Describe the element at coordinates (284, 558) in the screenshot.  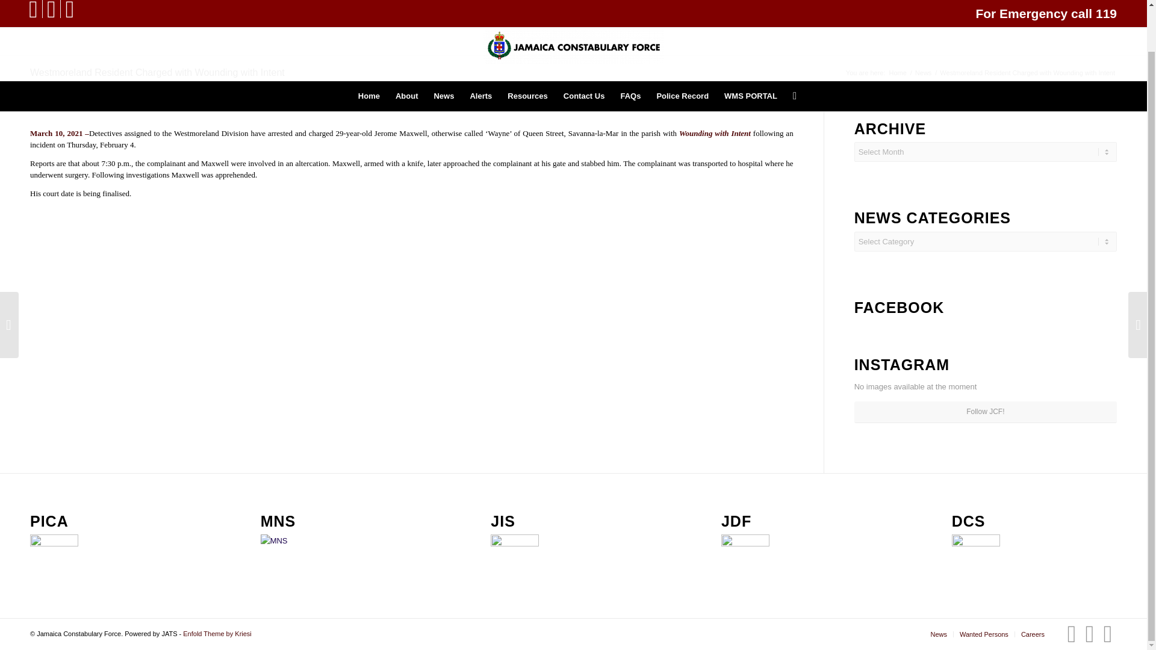
I see `Ministry of National Security` at that location.